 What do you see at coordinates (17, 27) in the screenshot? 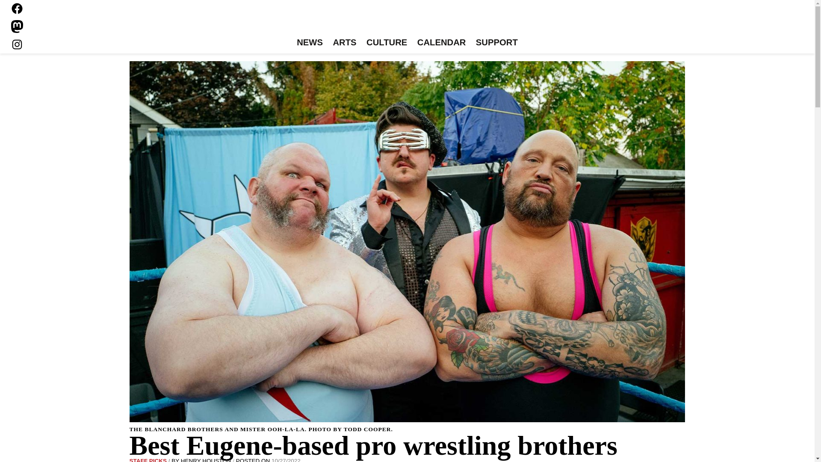
I see `Mastodon` at bounding box center [17, 27].